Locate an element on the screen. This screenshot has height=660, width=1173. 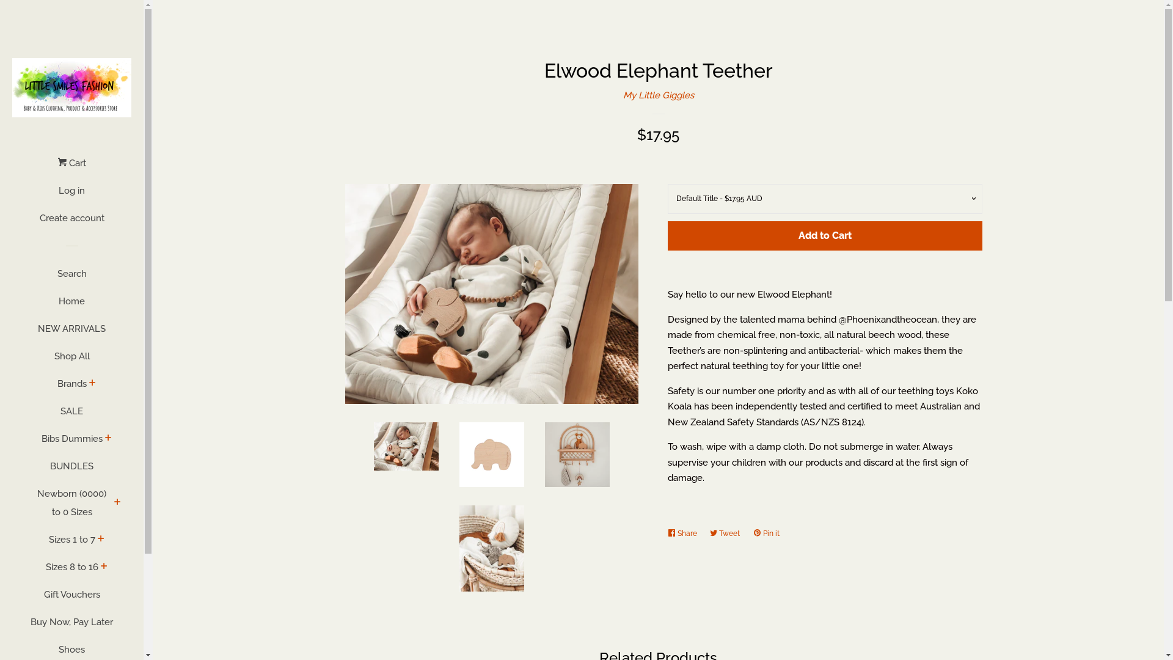
expand is located at coordinates (109, 439).